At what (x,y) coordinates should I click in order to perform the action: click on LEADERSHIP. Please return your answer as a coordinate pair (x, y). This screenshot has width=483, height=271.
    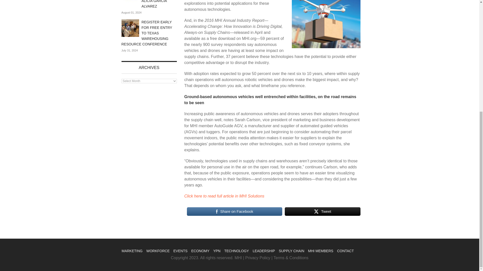
    Looking at the image, I should click on (264, 251).